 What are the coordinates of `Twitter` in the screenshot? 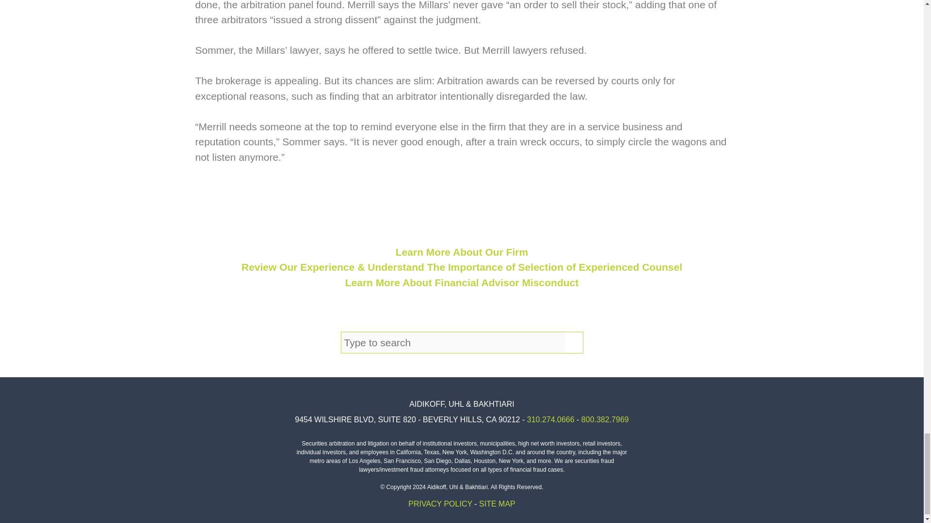 It's located at (462, 313).